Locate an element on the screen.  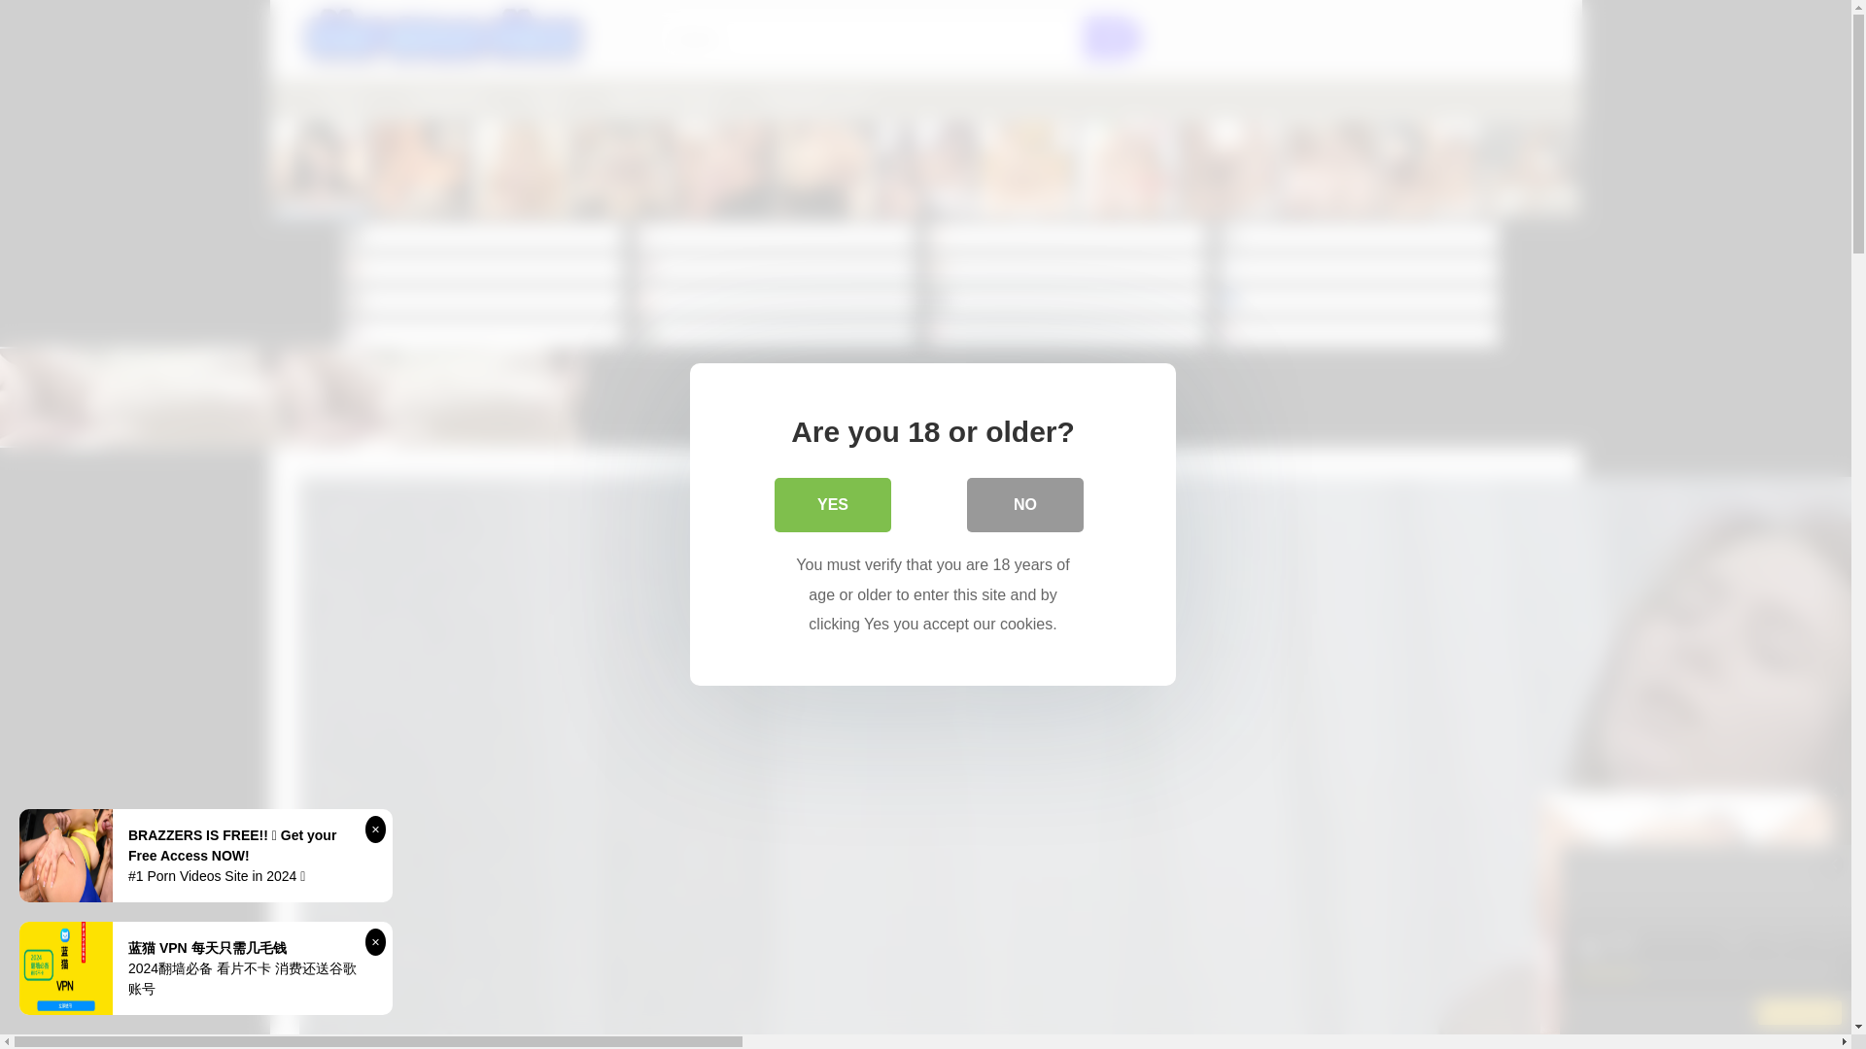
Milf HD Videos is located at coordinates (776, 268).